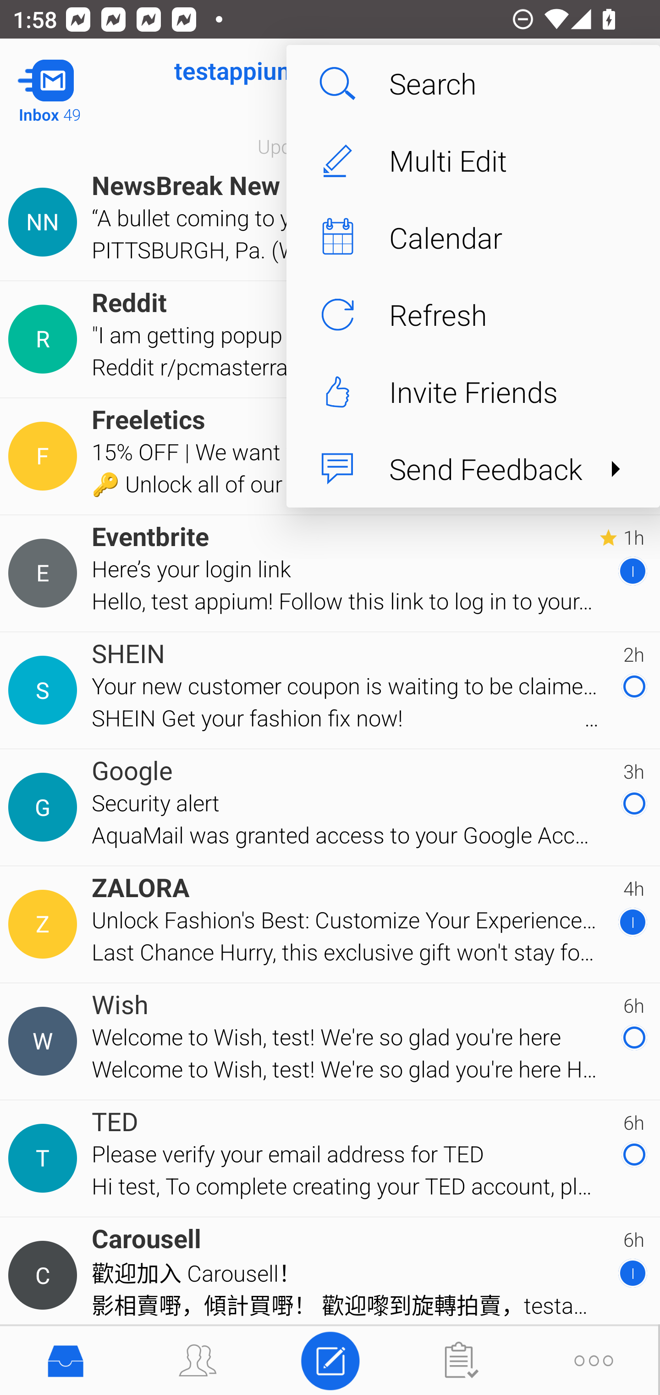 This screenshot has width=660, height=1395. Describe the element at coordinates (473, 314) in the screenshot. I see `Refresh` at that location.